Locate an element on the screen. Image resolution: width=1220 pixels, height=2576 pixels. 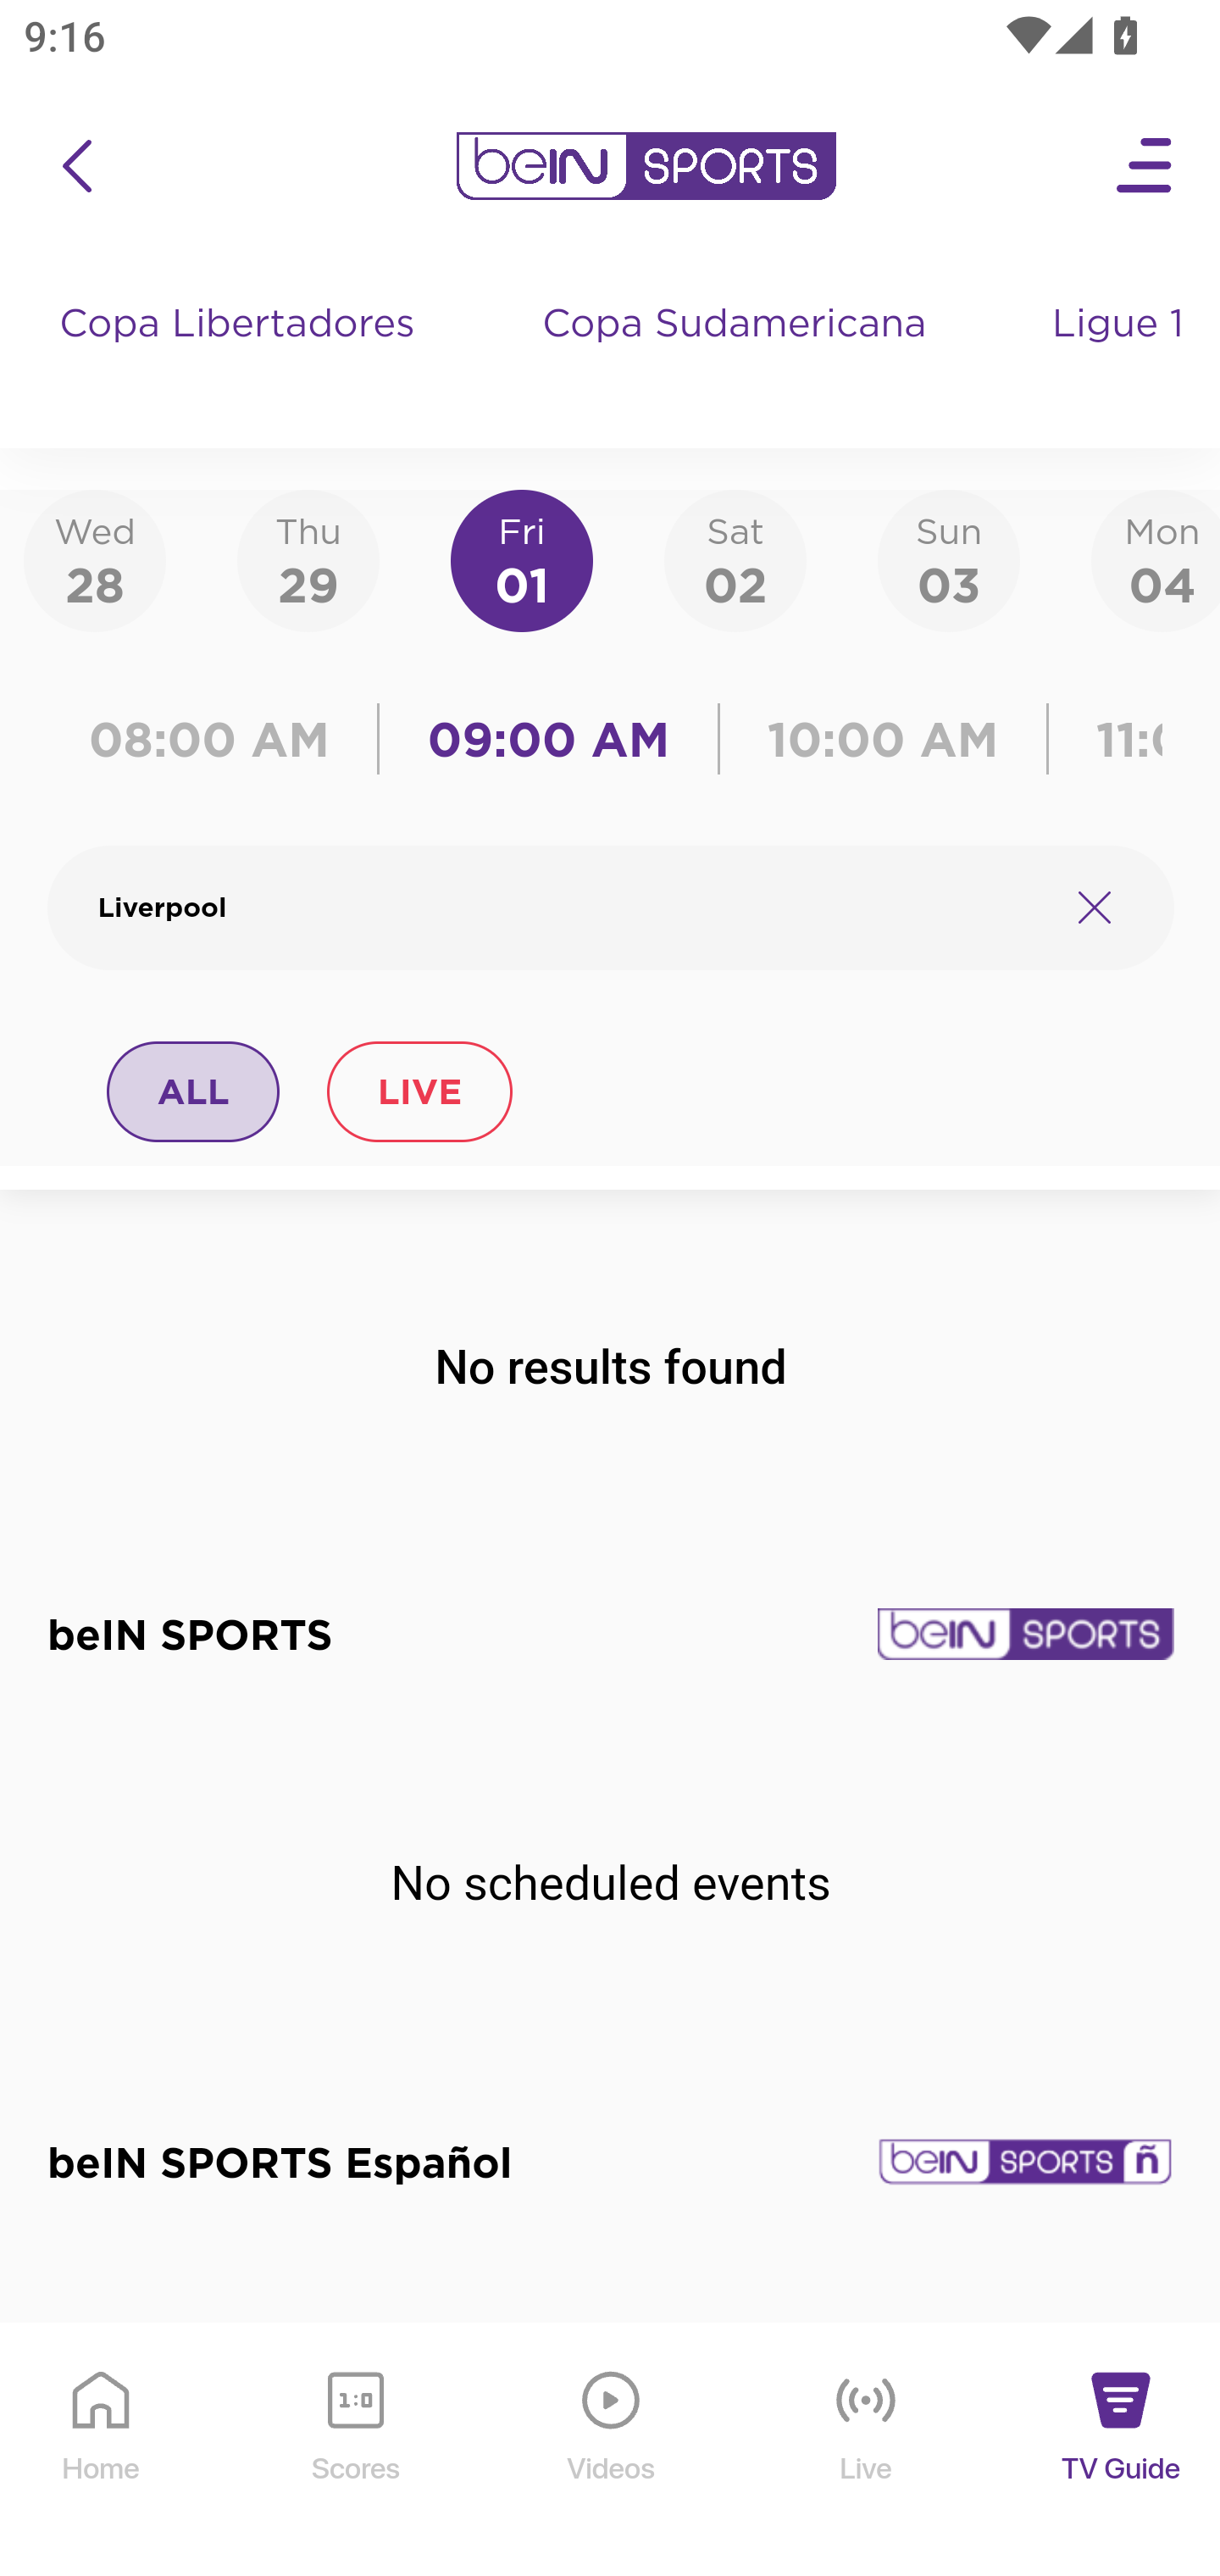
TV Guide TV Guide Icon TV Guide is located at coordinates (1122, 2451).